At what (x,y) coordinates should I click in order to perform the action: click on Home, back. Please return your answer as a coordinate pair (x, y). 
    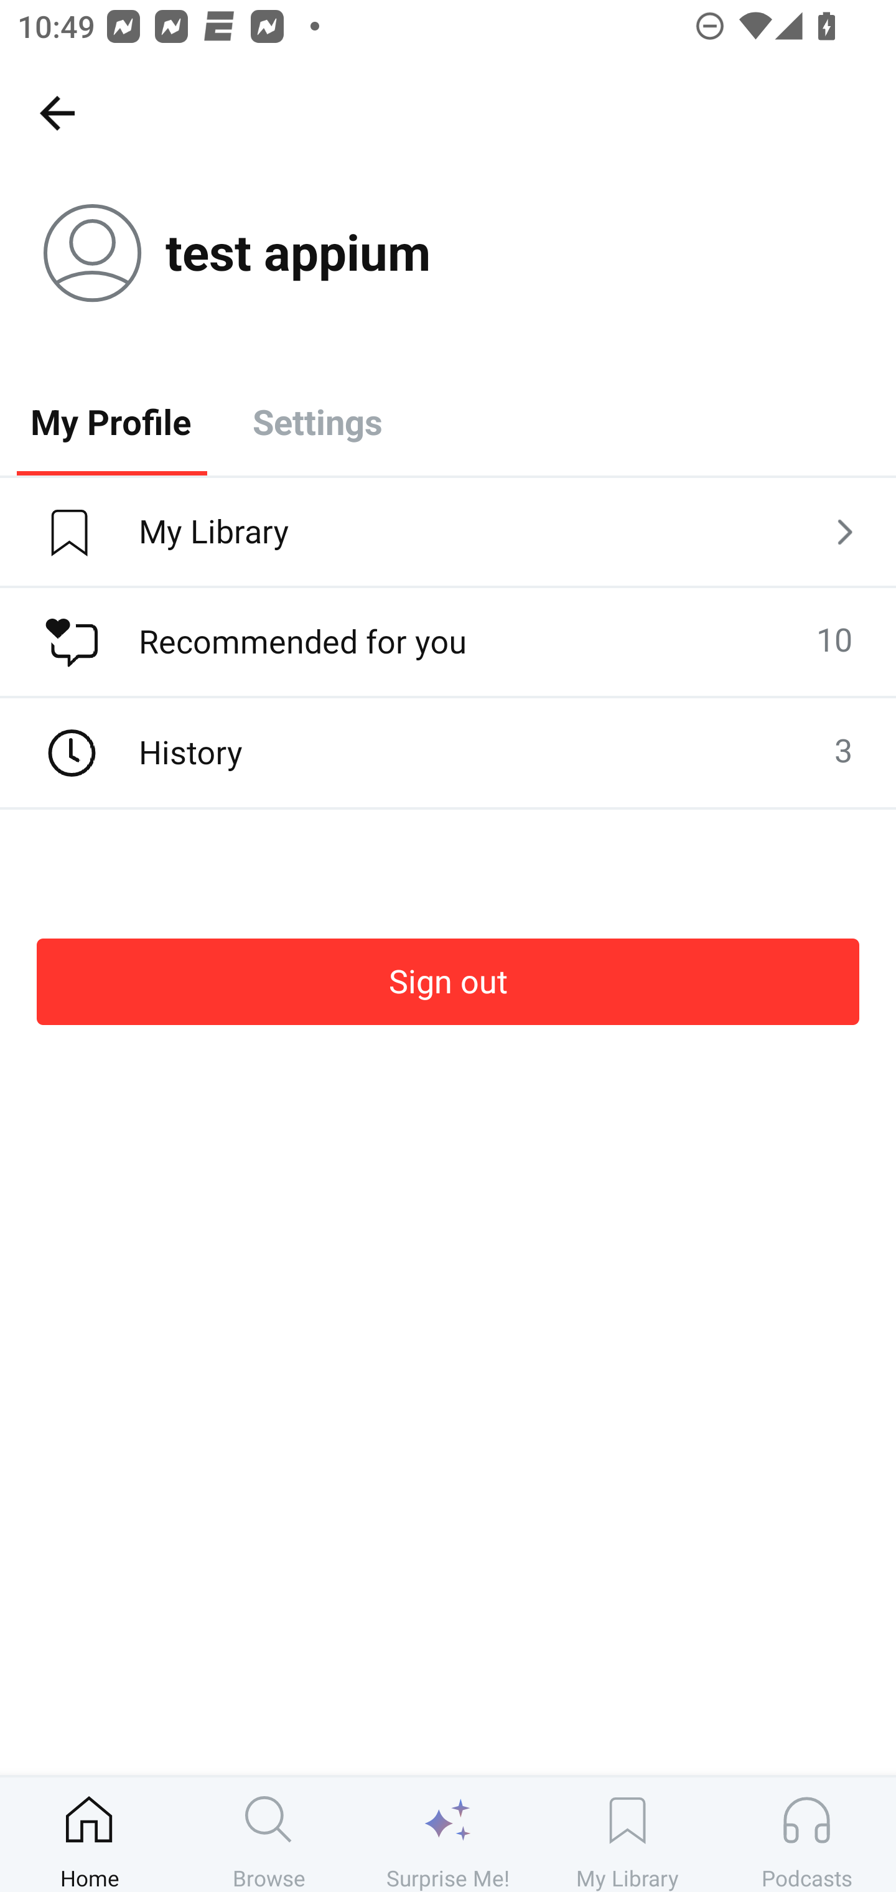
    Looking at the image, I should click on (57, 112).